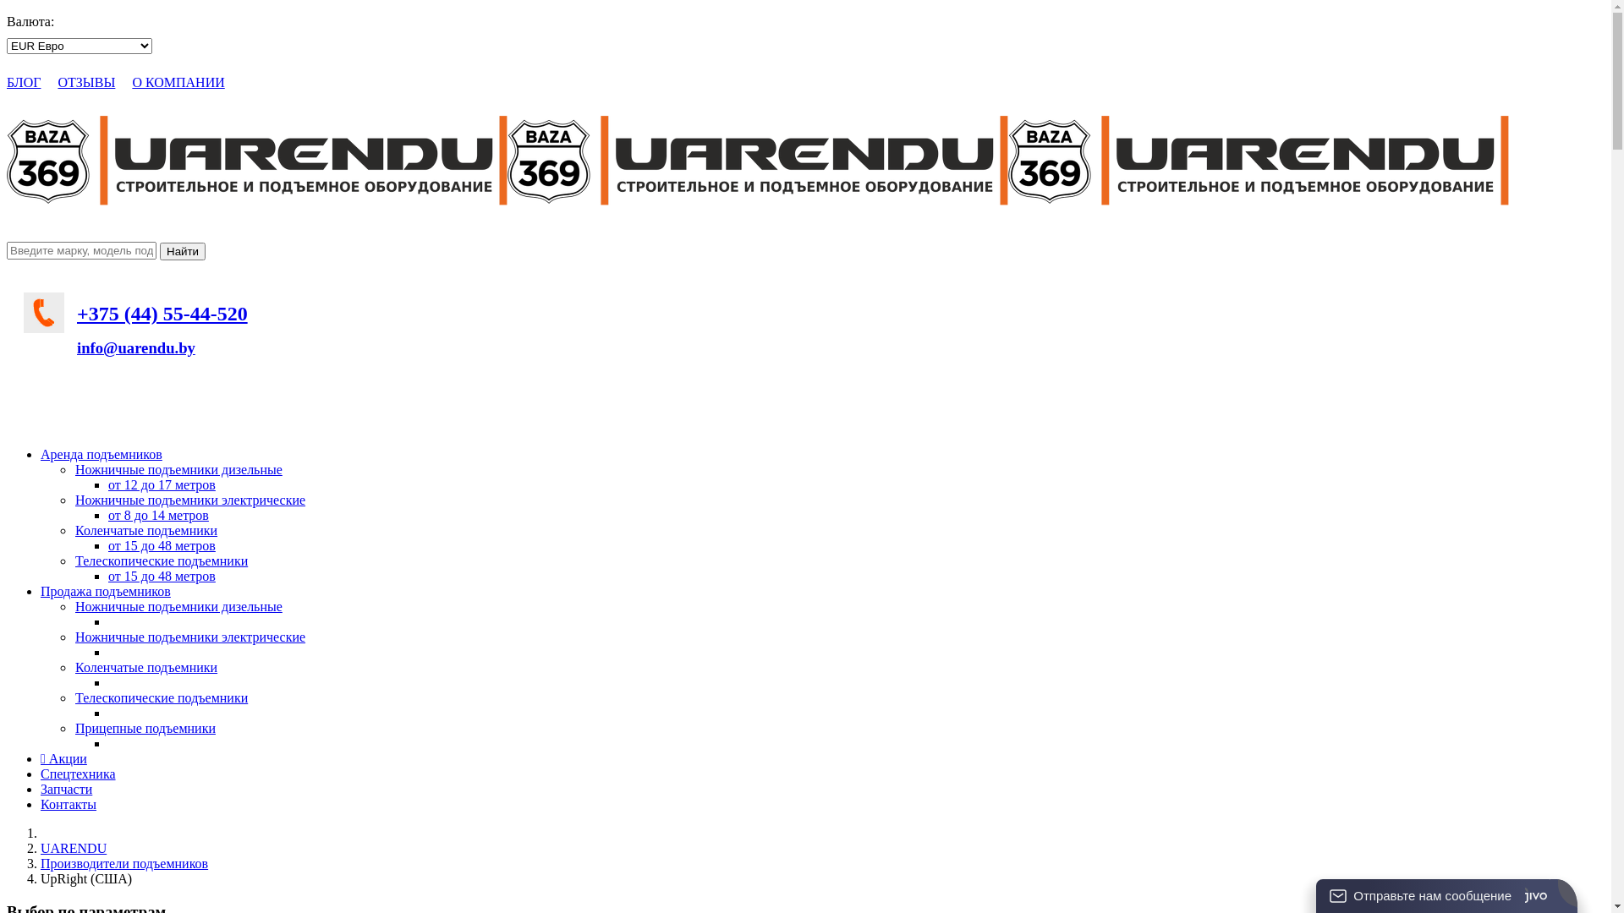 This screenshot has height=913, width=1624. I want to click on info@uarendu.by, so click(136, 348).